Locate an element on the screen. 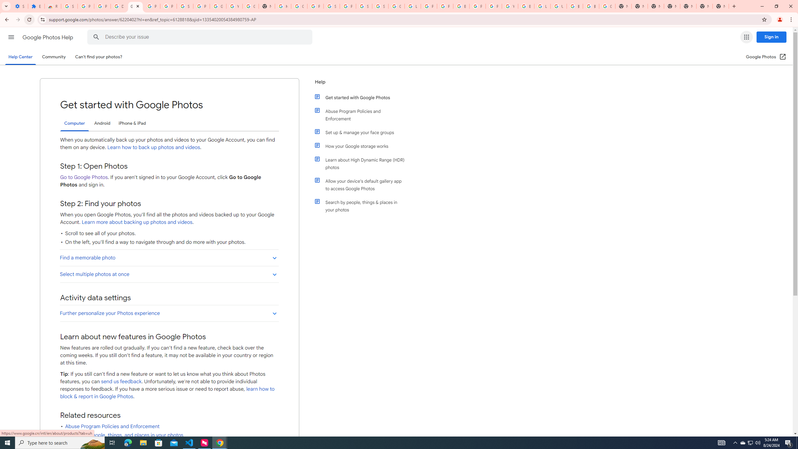 The image size is (798, 449). Learn more about backing up photos and videos is located at coordinates (137, 222).